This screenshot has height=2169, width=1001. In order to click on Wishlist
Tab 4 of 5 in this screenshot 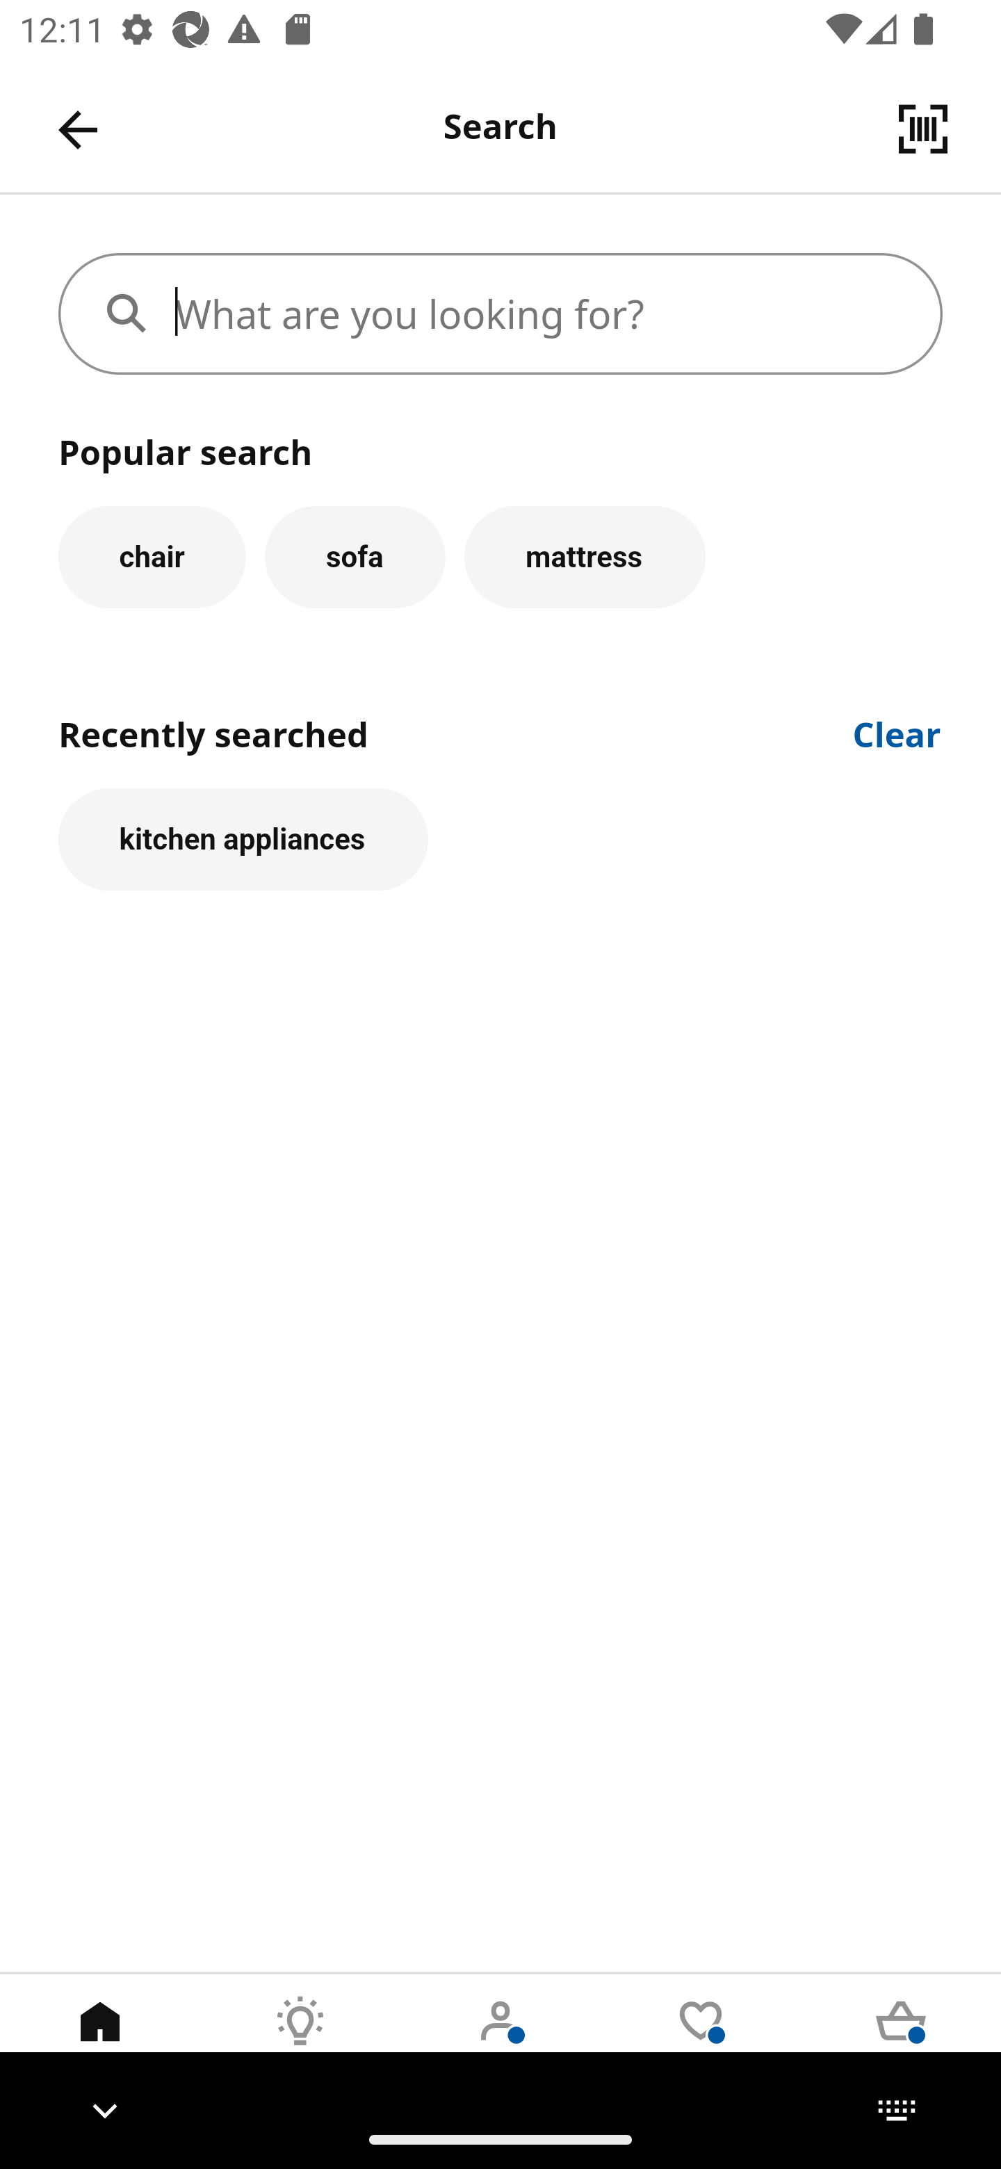, I will do `click(701, 2042)`.